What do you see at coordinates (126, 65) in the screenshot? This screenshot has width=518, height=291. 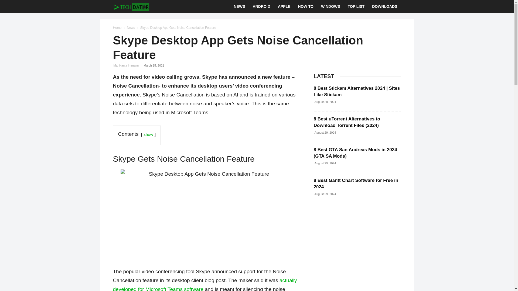 I see `Manikanta Immanni` at bounding box center [126, 65].